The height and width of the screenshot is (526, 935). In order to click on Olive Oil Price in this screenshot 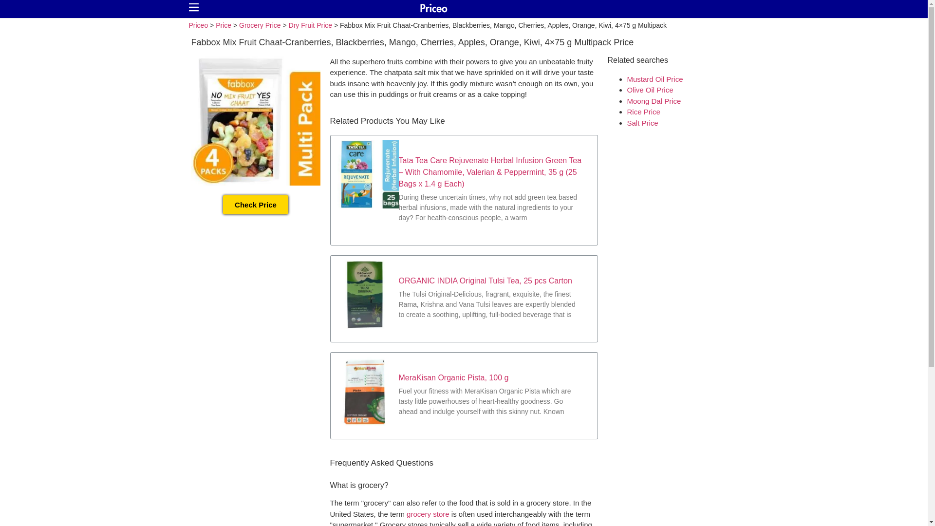, I will do `click(650, 90)`.